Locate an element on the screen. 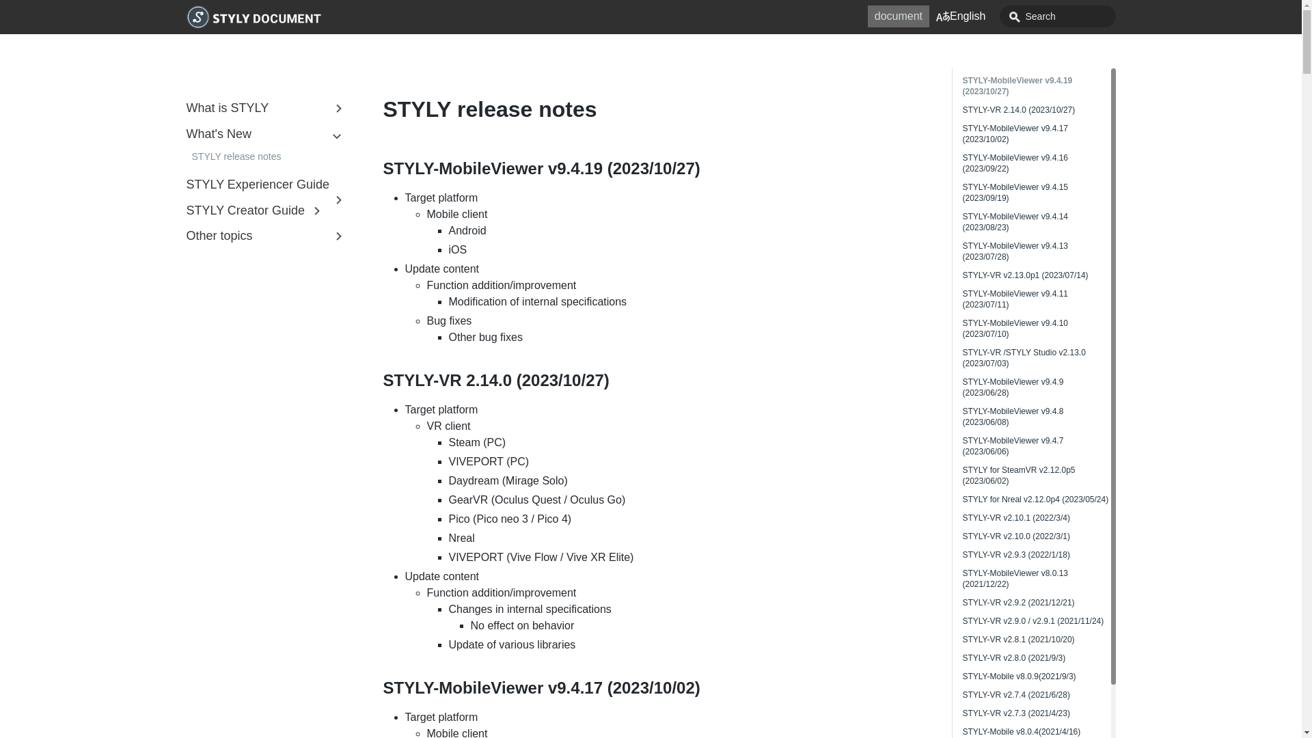 This screenshot has height=738, width=1312. STYLY release notes is located at coordinates (268, 157).